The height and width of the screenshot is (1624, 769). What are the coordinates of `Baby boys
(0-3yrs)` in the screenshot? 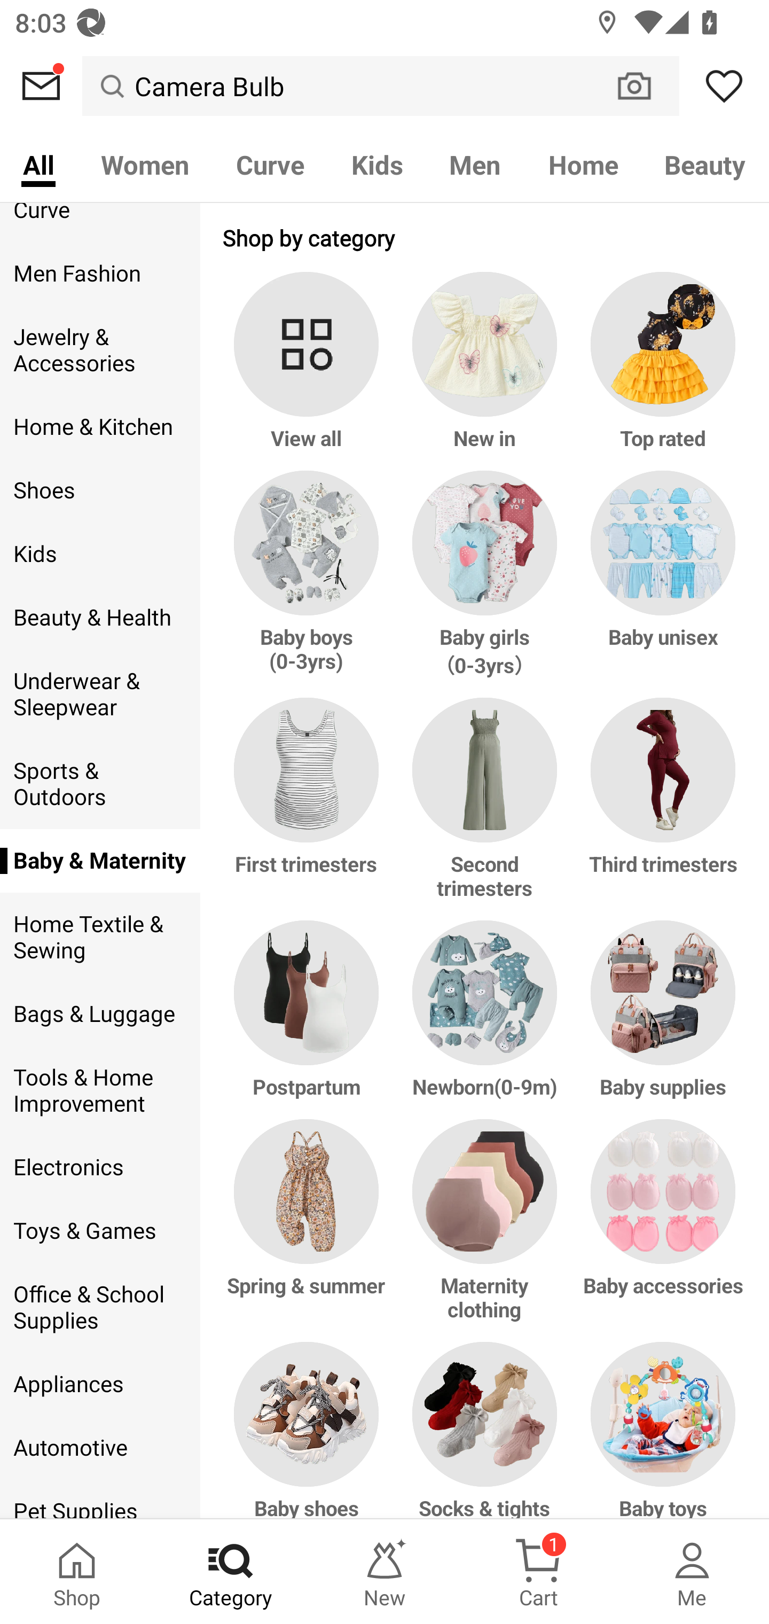 It's located at (310, 584).